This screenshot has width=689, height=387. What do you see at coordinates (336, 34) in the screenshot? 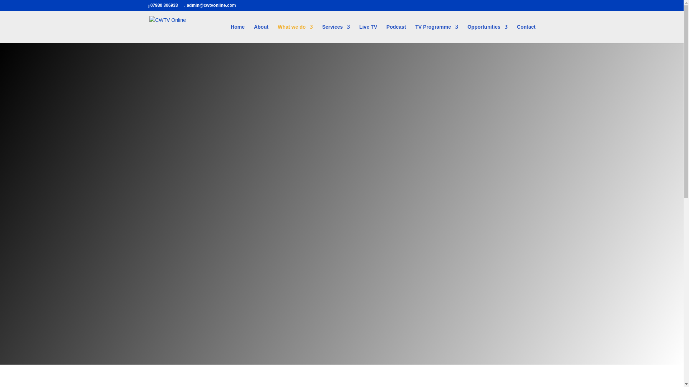
I see `Services` at bounding box center [336, 34].